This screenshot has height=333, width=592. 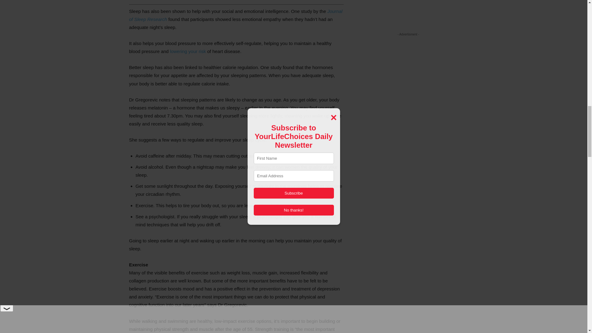 What do you see at coordinates (236, 1) in the screenshot?
I see `3rd party ad content` at bounding box center [236, 1].